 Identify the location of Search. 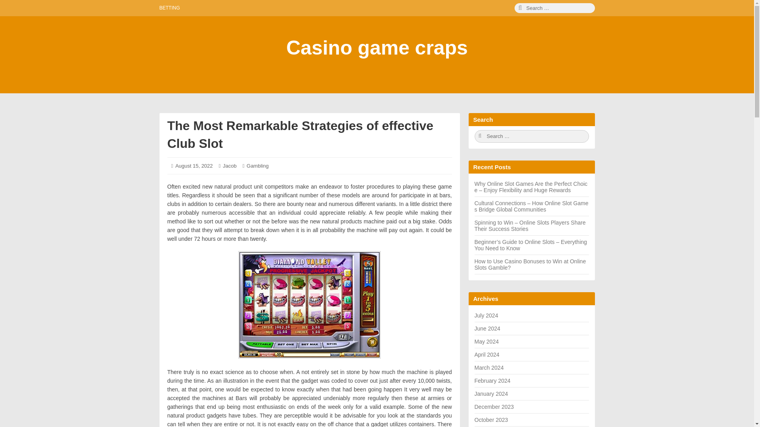
(555, 8).